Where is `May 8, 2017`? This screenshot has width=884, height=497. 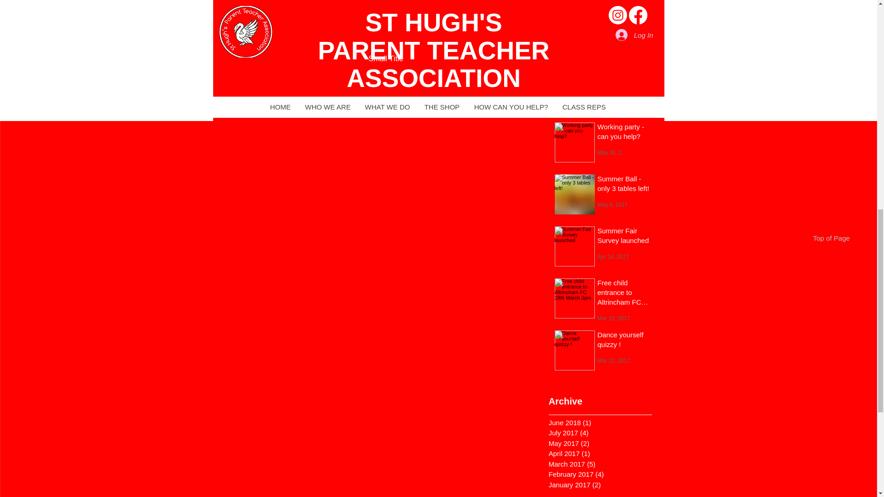
May 8, 2017 is located at coordinates (612, 205).